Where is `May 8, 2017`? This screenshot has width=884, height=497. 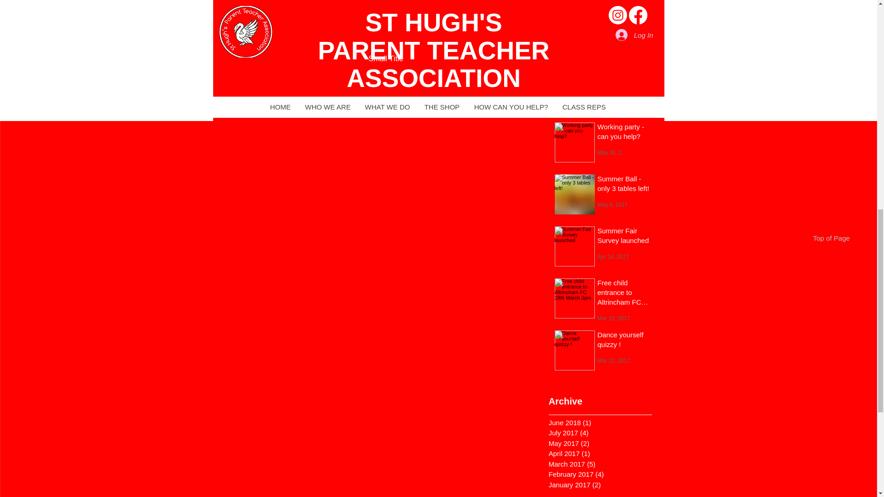
May 8, 2017 is located at coordinates (612, 205).